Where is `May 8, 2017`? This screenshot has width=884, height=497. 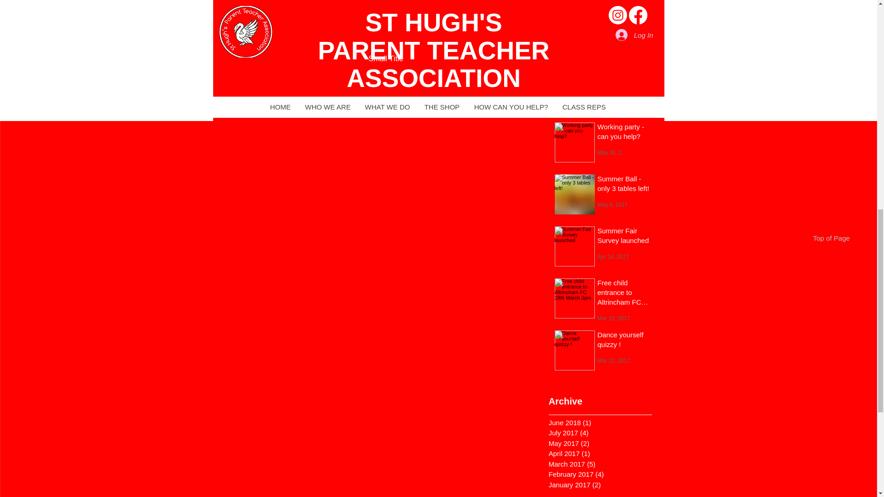
May 8, 2017 is located at coordinates (612, 205).